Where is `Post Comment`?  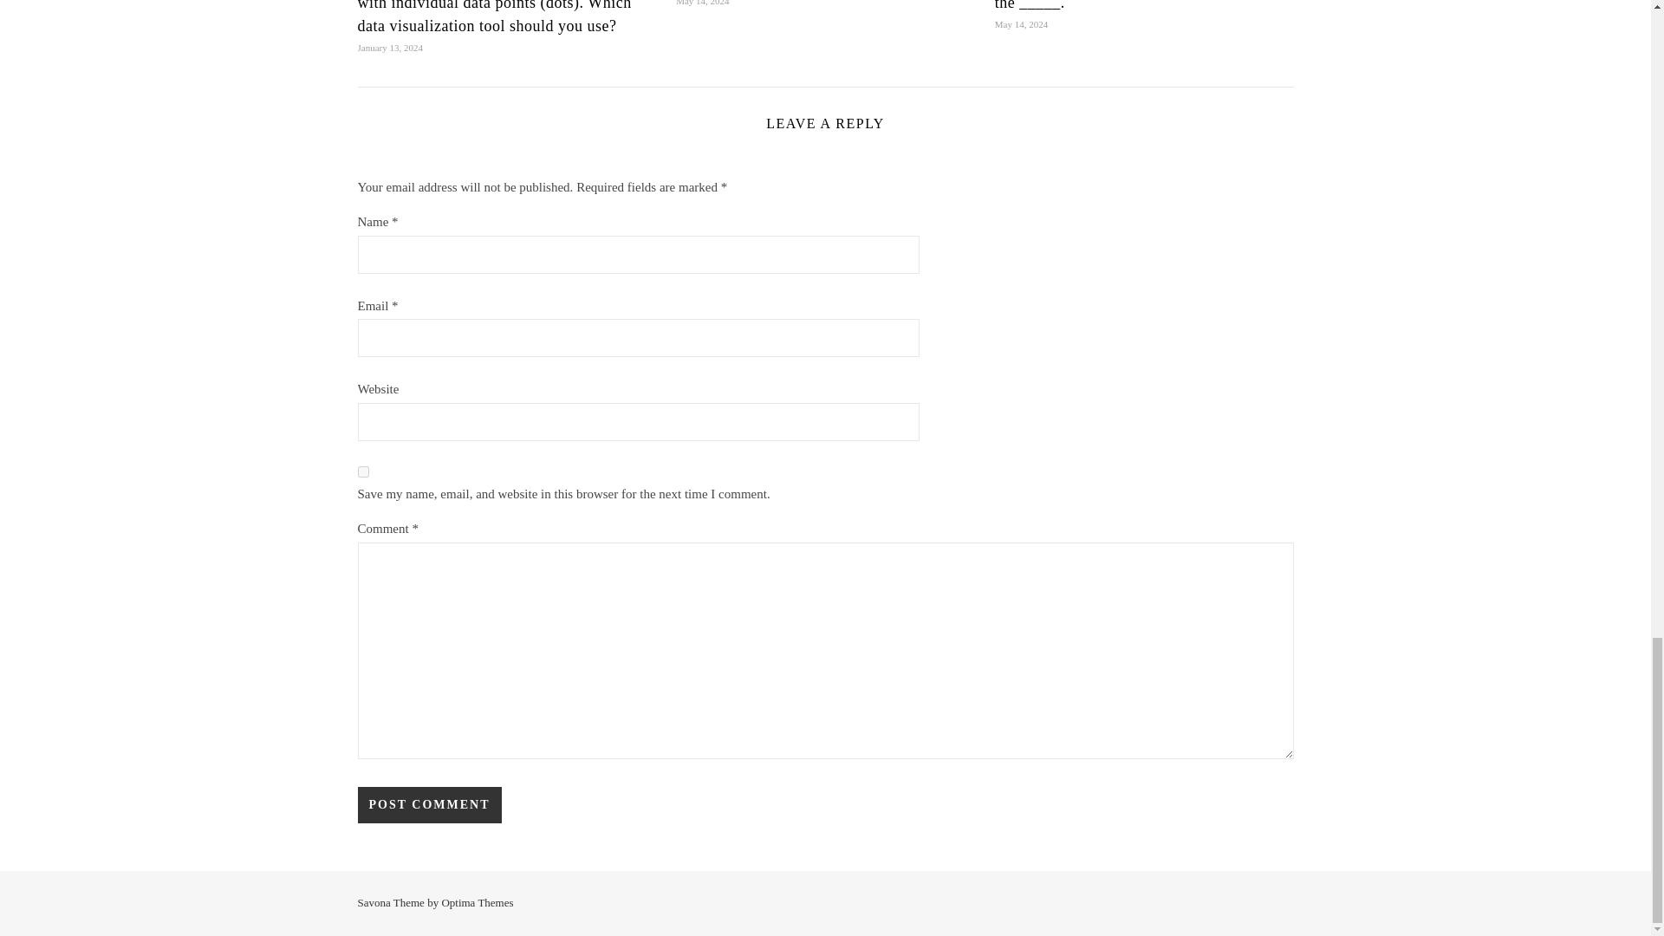
Post Comment is located at coordinates (428, 805).